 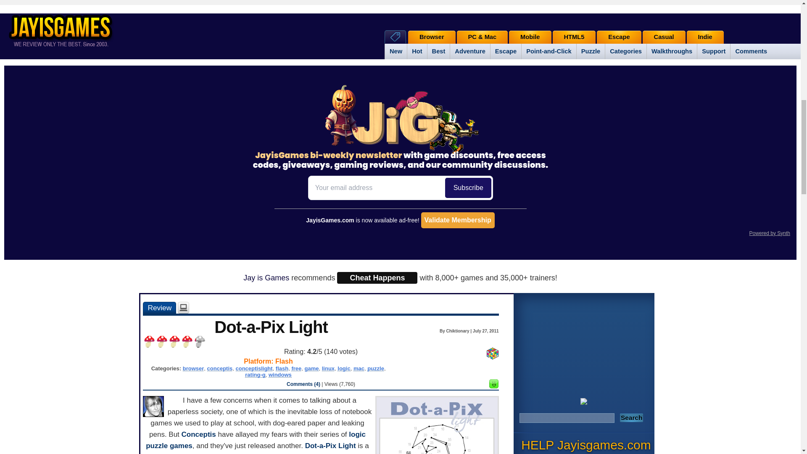 What do you see at coordinates (65, 29) in the screenshot?
I see `Free online and mobile games` at bounding box center [65, 29].